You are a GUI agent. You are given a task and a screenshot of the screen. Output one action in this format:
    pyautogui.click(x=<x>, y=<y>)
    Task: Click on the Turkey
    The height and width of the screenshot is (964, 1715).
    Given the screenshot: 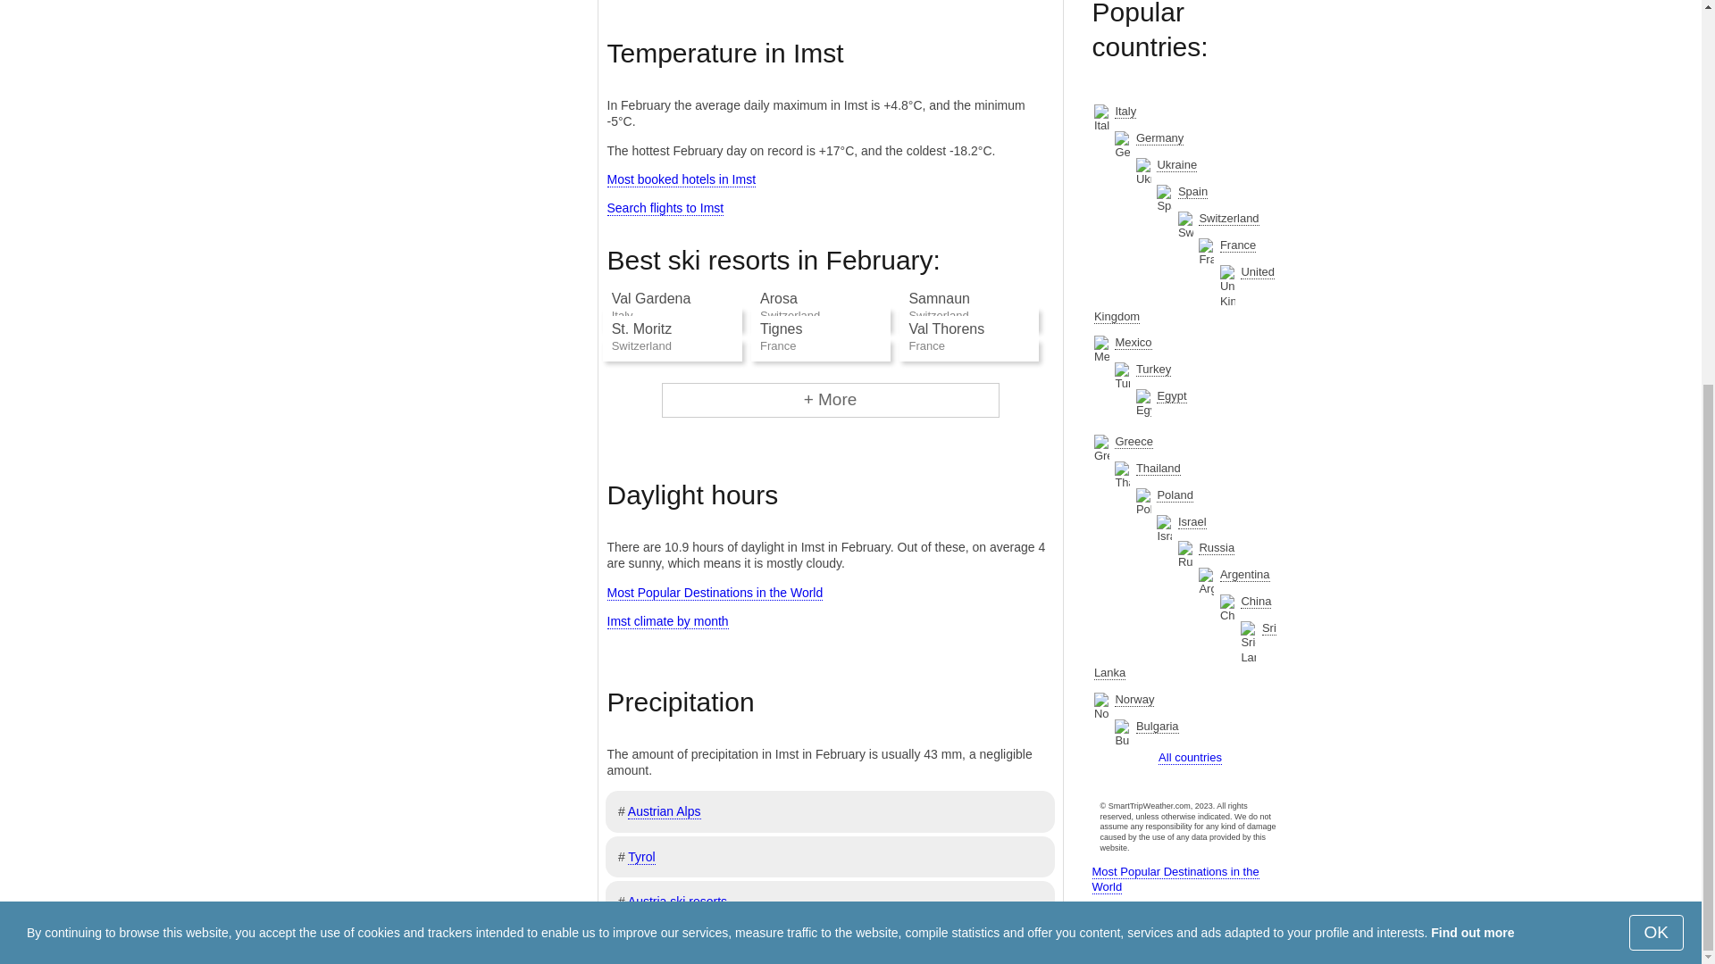 What is the action you would take?
    pyautogui.click(x=1153, y=370)
    